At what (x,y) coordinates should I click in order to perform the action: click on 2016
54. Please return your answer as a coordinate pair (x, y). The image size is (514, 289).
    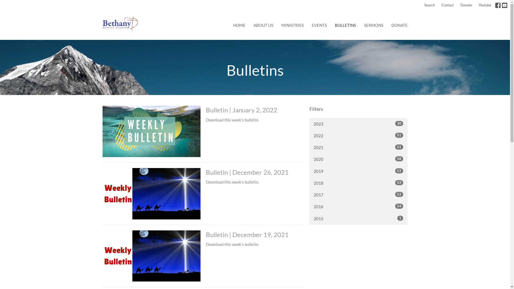
    Looking at the image, I should click on (359, 207).